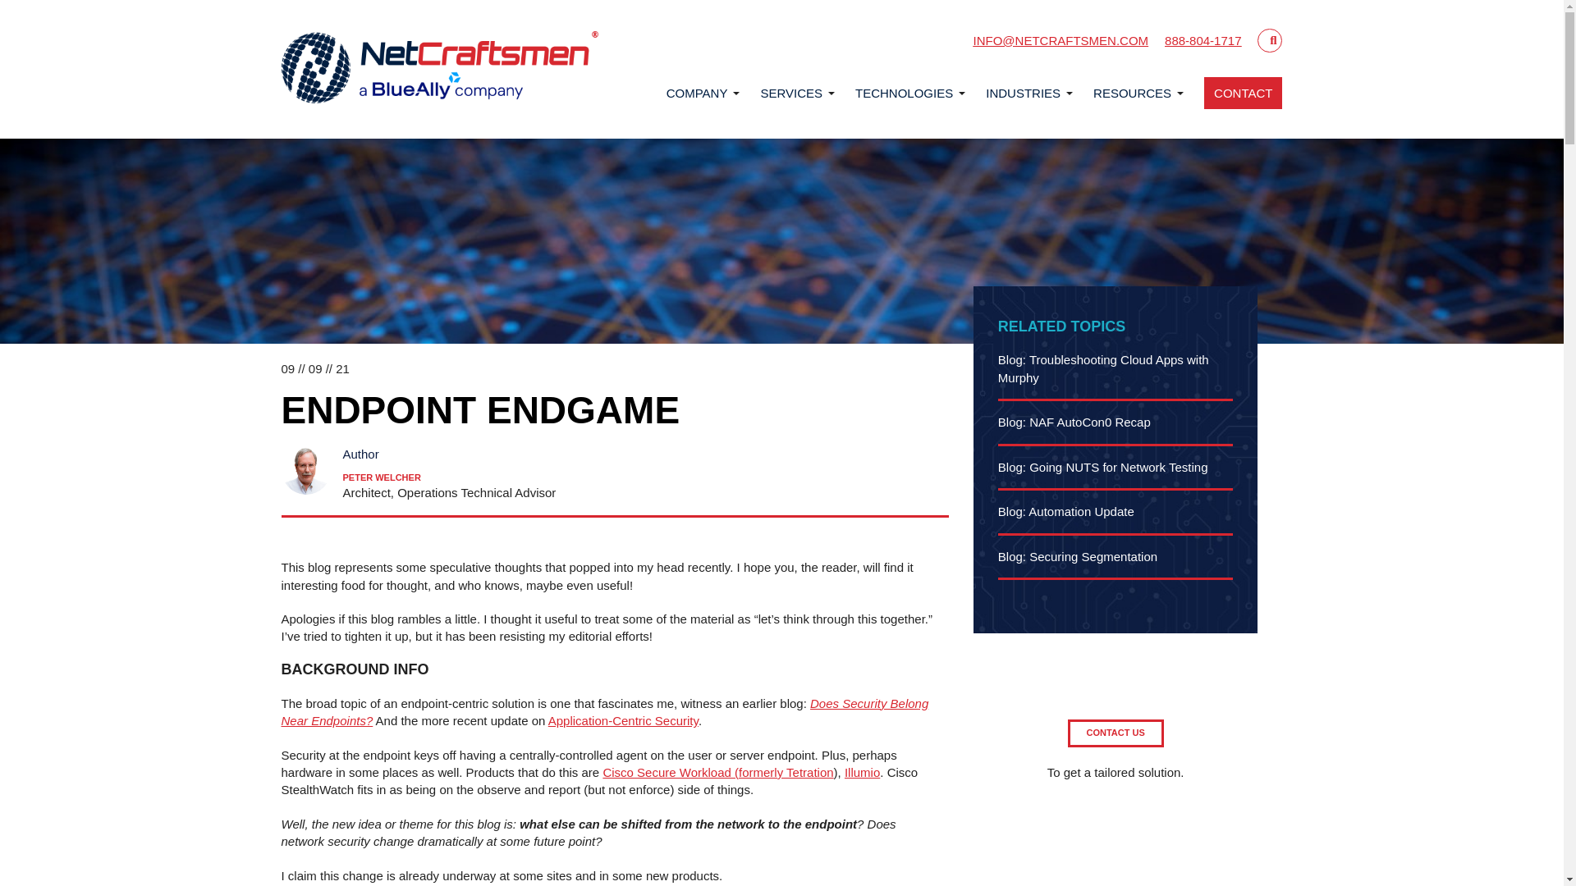 The height and width of the screenshot is (886, 1576). What do you see at coordinates (791, 92) in the screenshot?
I see `SERVICES` at bounding box center [791, 92].